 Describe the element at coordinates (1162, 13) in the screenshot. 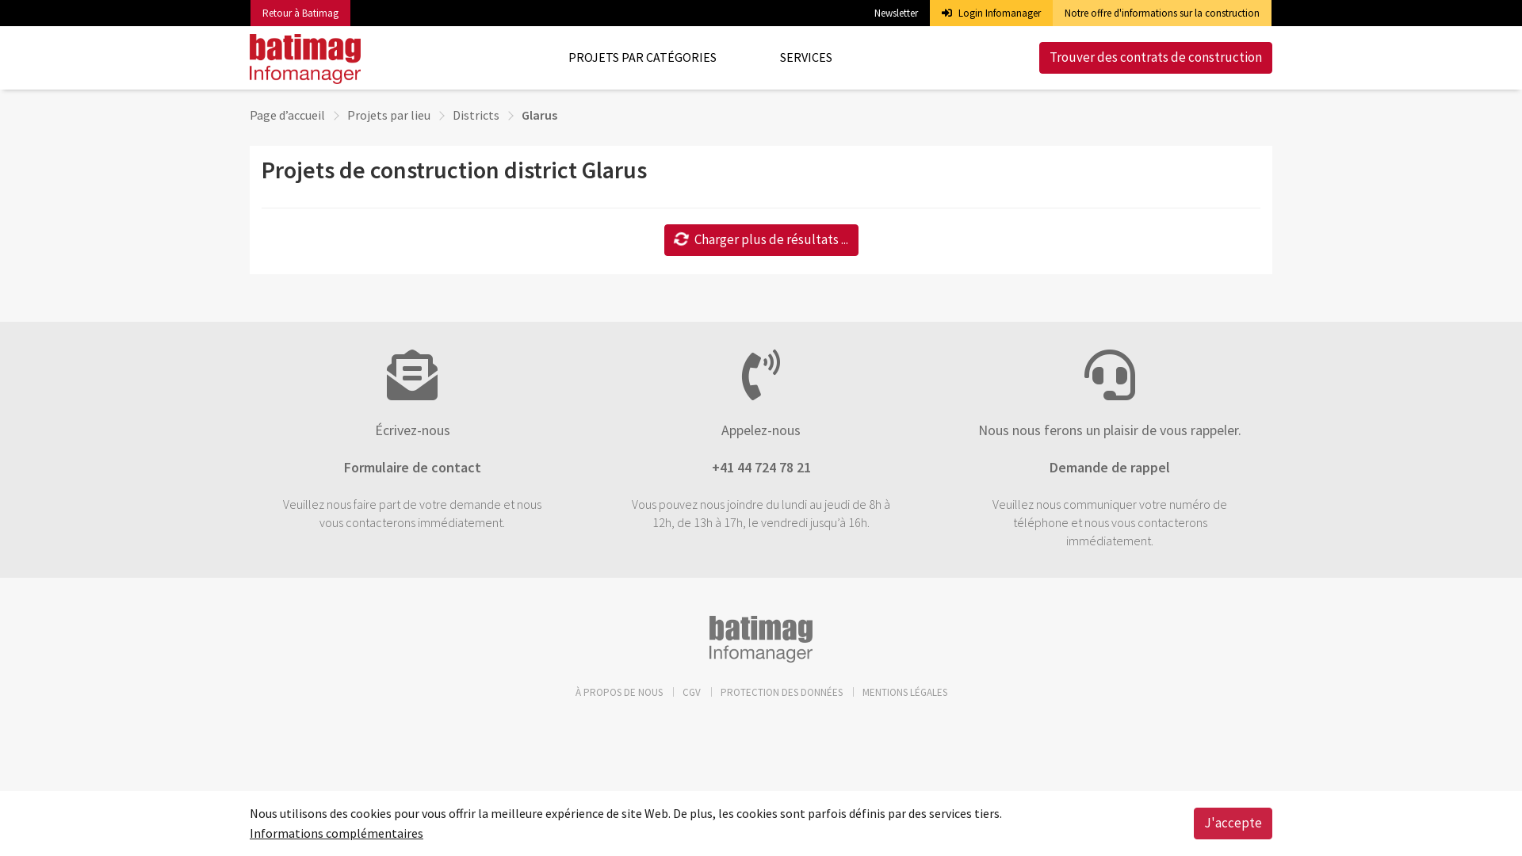

I see `Notre offre d'informations sur la construction` at that location.